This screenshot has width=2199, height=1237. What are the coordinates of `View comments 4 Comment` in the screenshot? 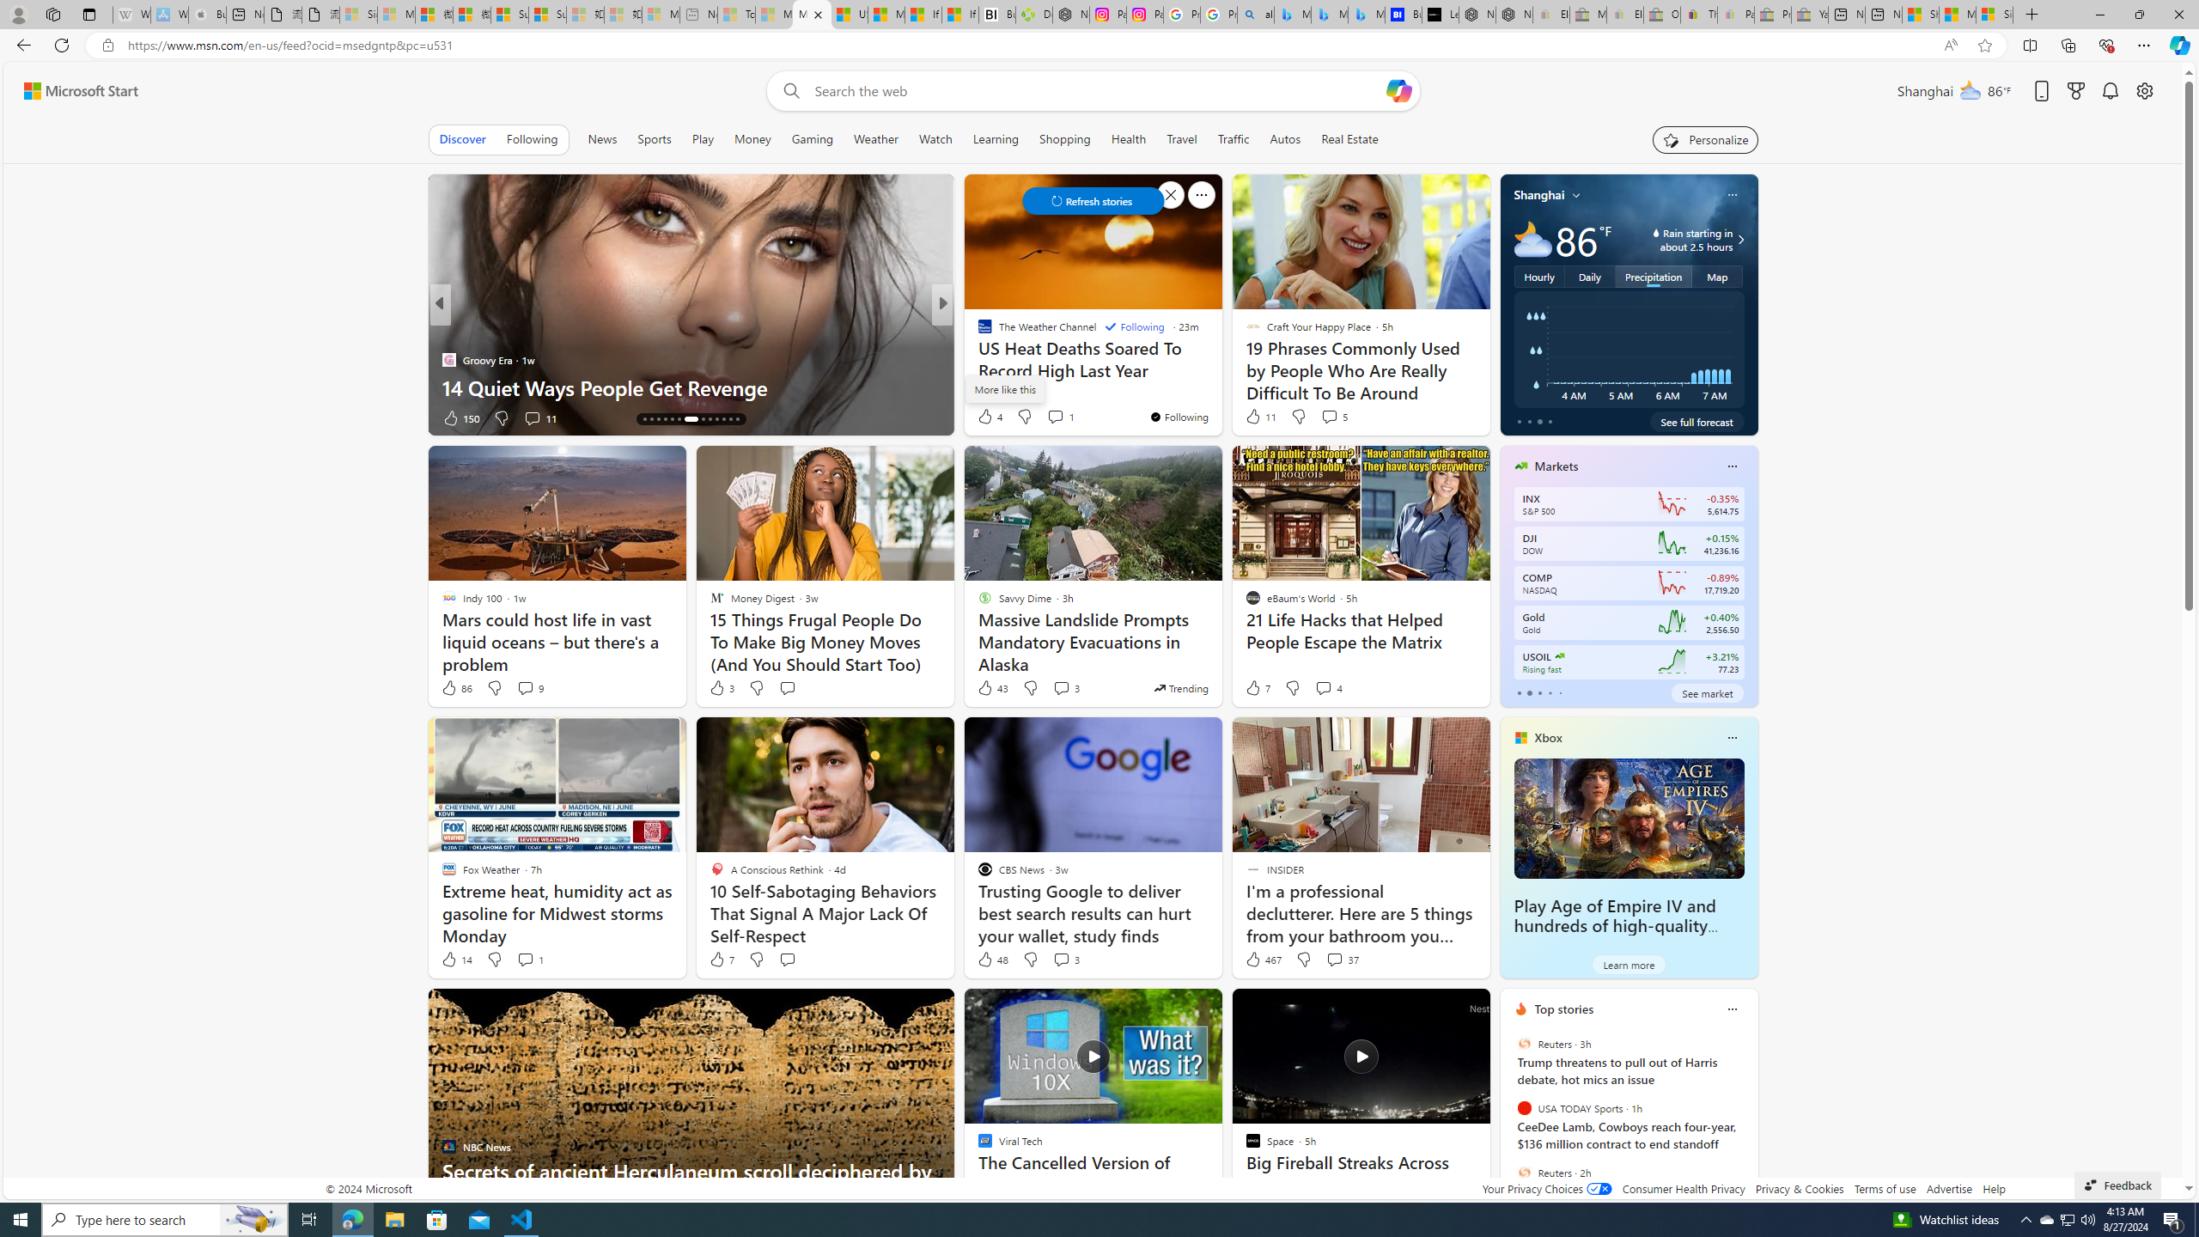 It's located at (1329, 688).